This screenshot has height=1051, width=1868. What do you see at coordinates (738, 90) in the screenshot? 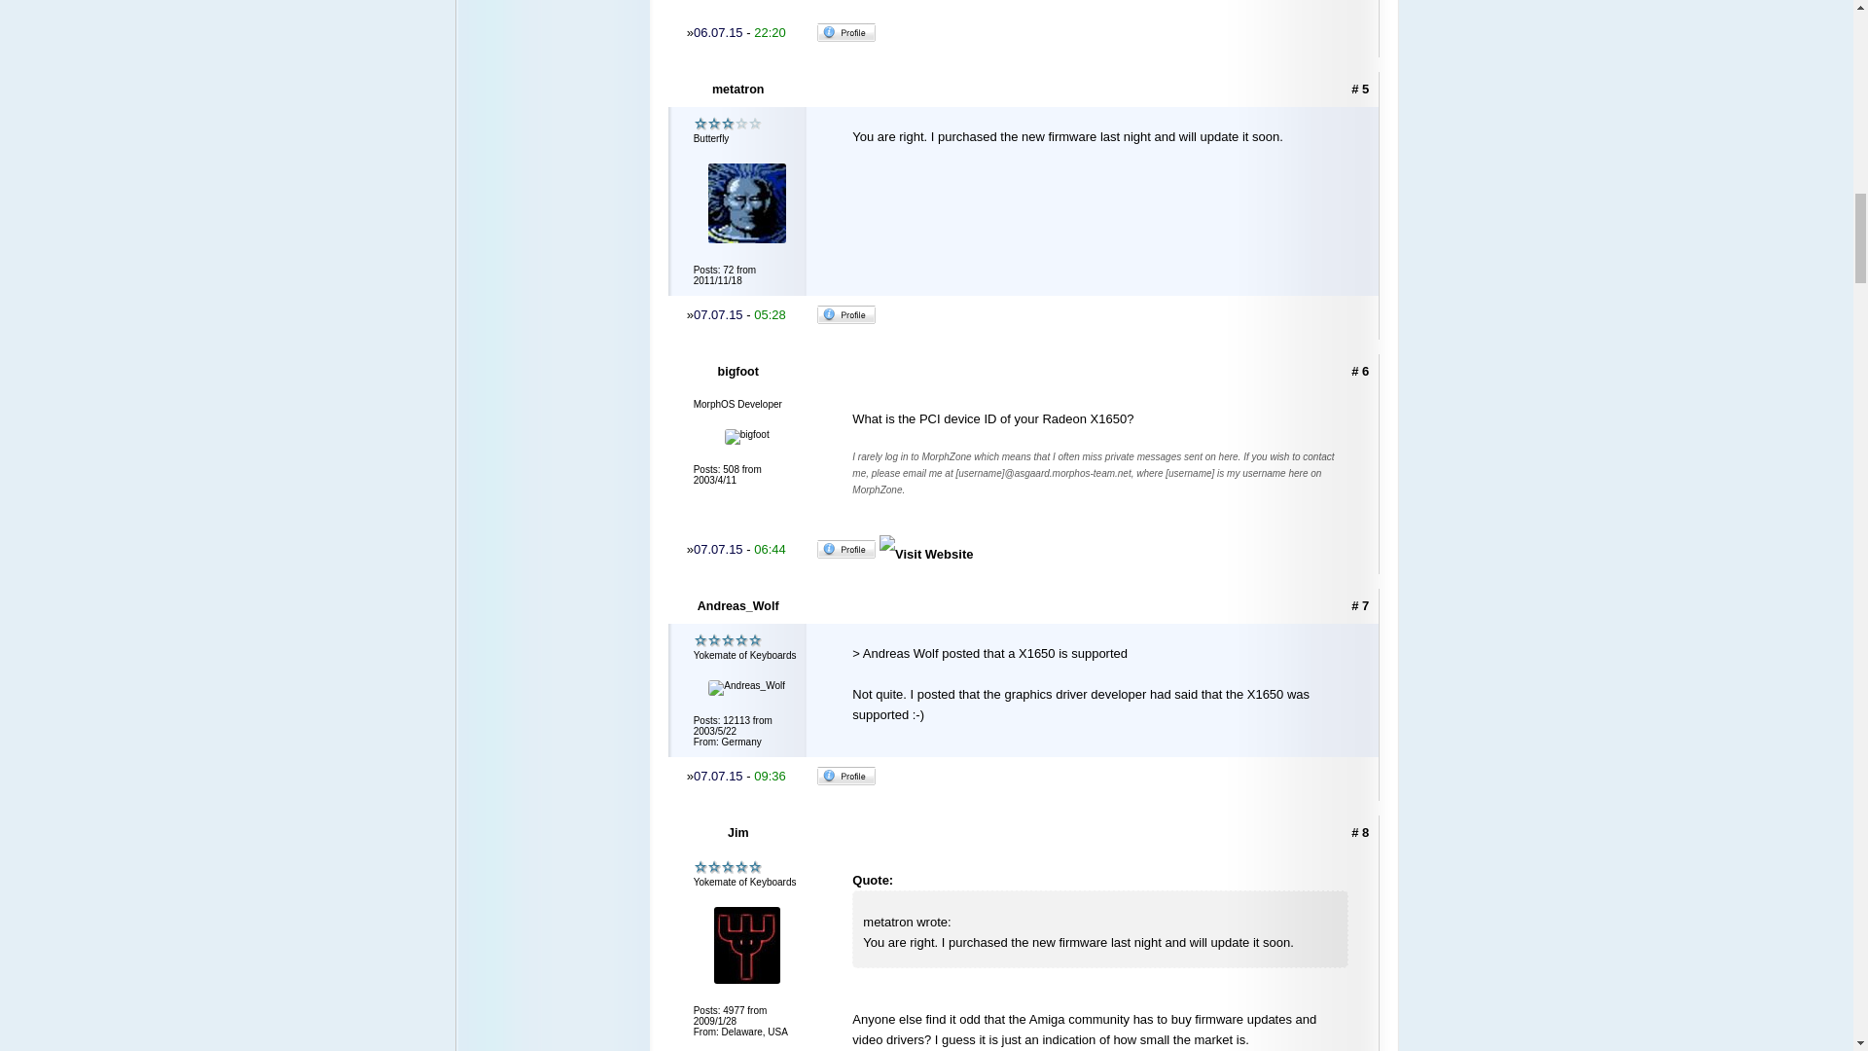
I see `metatron` at bounding box center [738, 90].